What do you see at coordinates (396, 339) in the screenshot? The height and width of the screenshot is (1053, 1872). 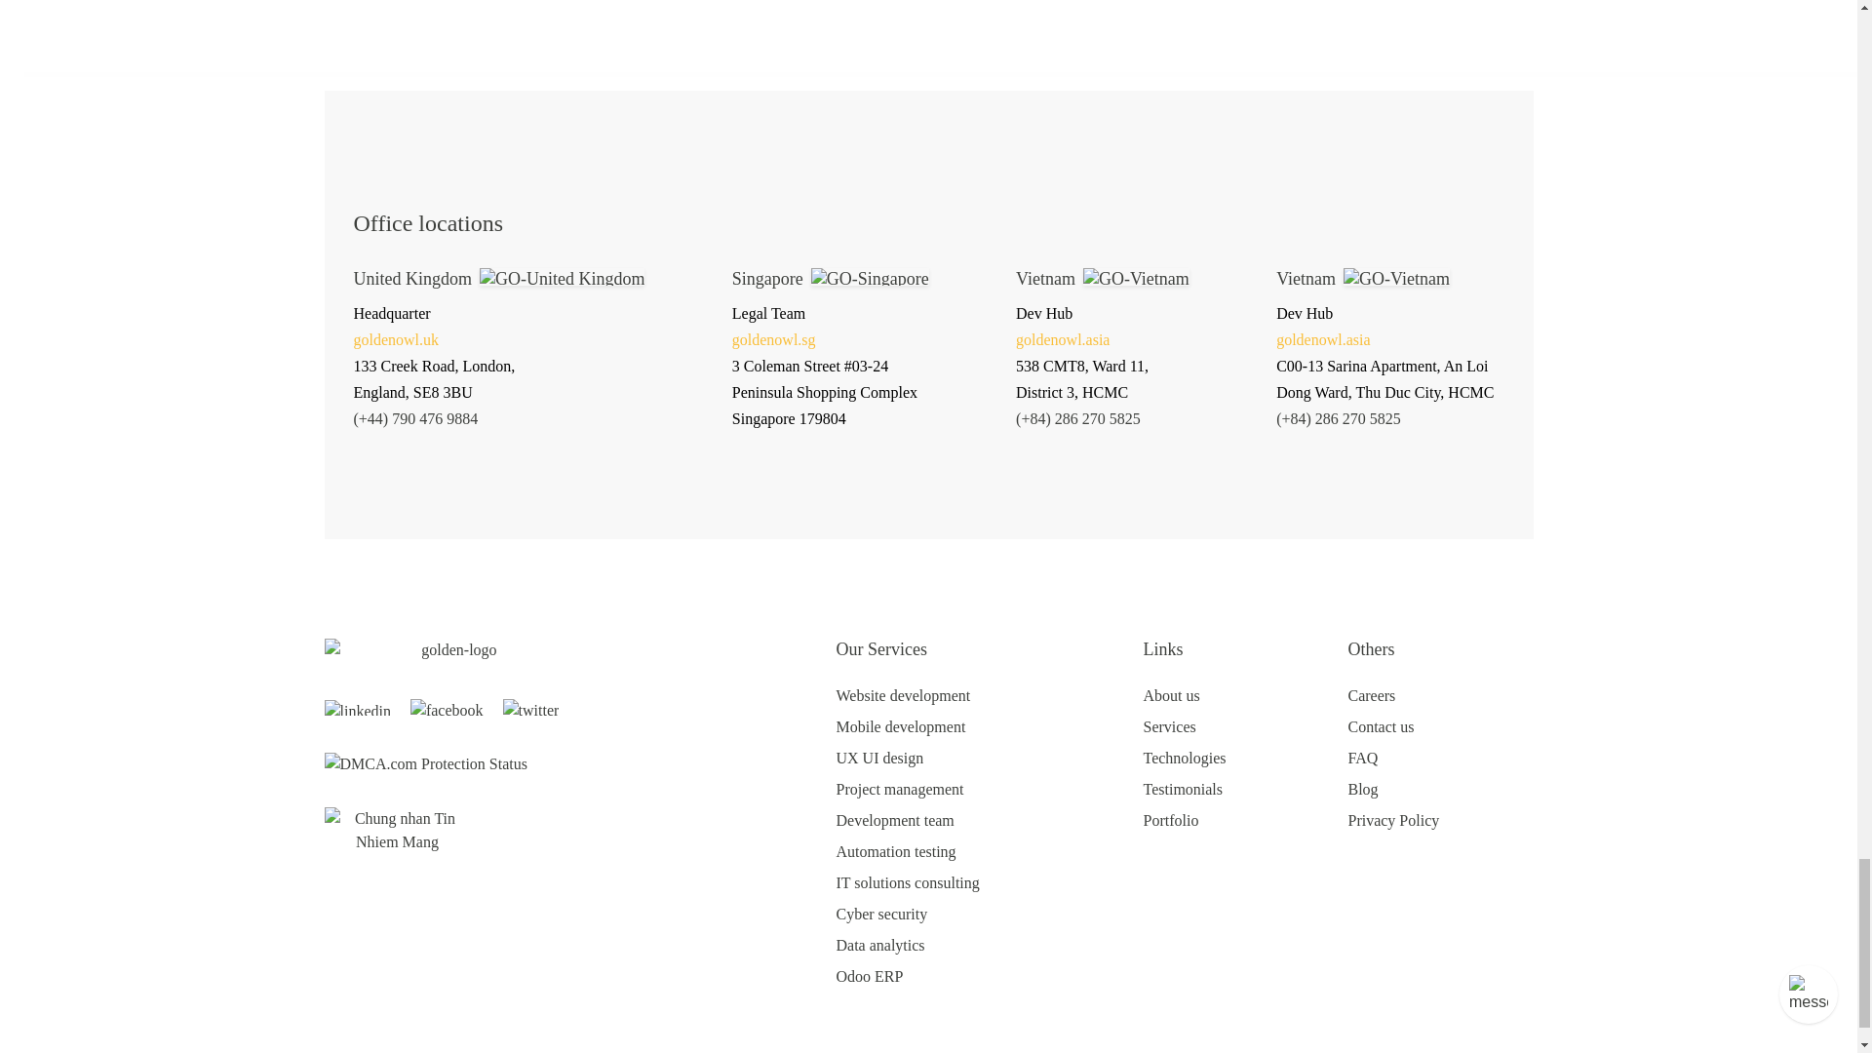 I see `goldenowl.uk` at bounding box center [396, 339].